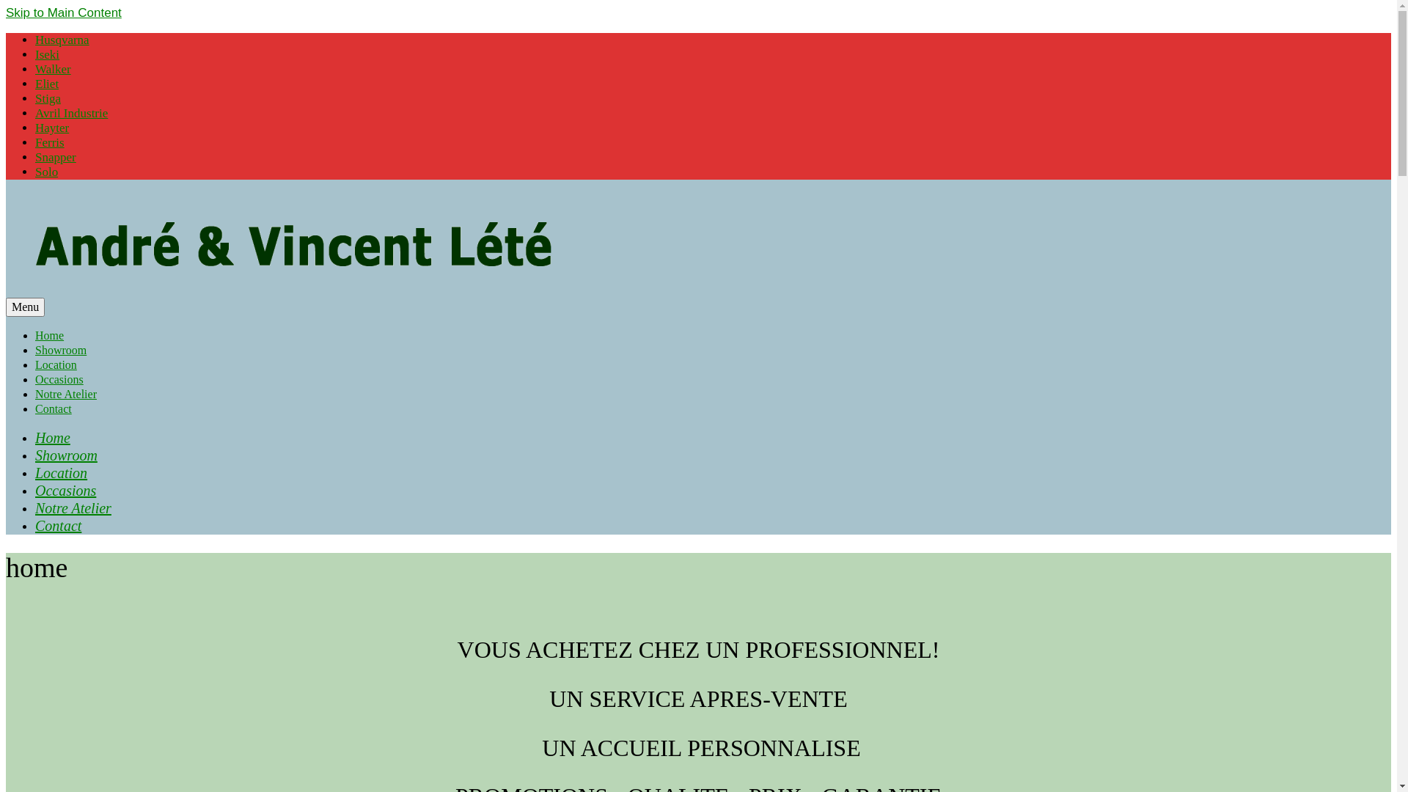 Image resolution: width=1408 pixels, height=792 pixels. I want to click on Menu, so click(25, 307).